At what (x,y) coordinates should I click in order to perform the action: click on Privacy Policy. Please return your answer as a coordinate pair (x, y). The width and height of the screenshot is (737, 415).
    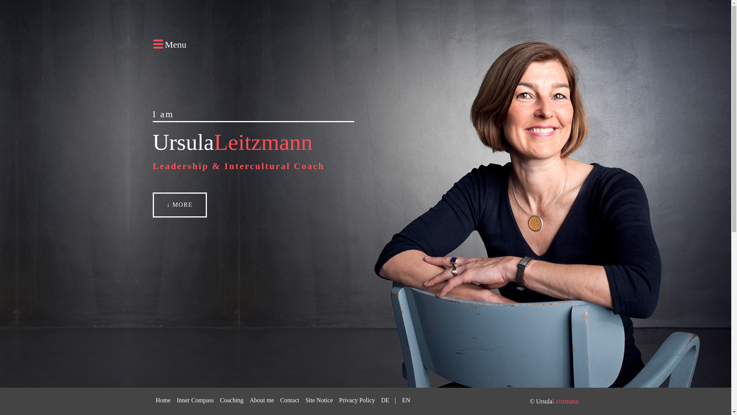
    Looking at the image, I should click on (357, 400).